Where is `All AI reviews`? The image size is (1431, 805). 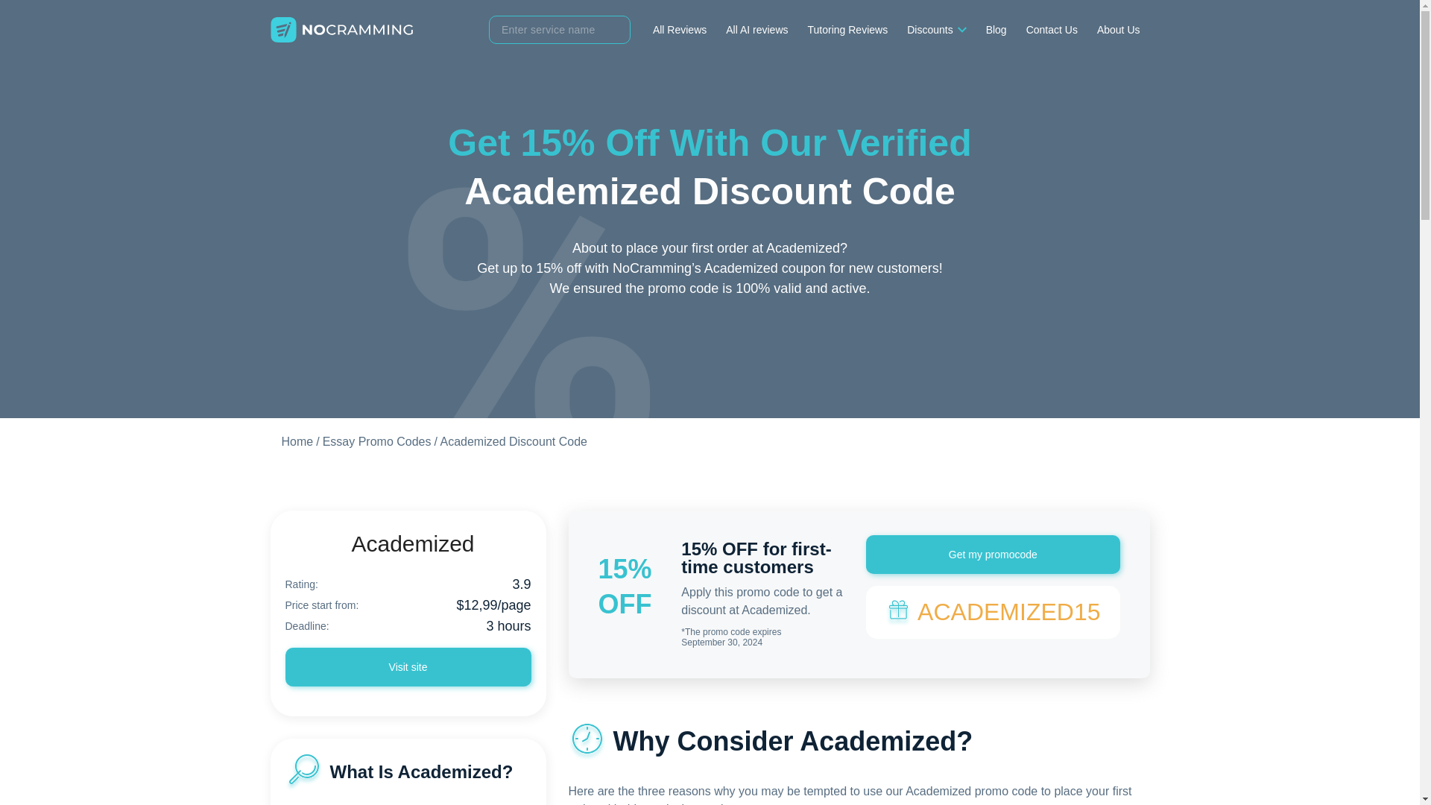 All AI reviews is located at coordinates (756, 30).